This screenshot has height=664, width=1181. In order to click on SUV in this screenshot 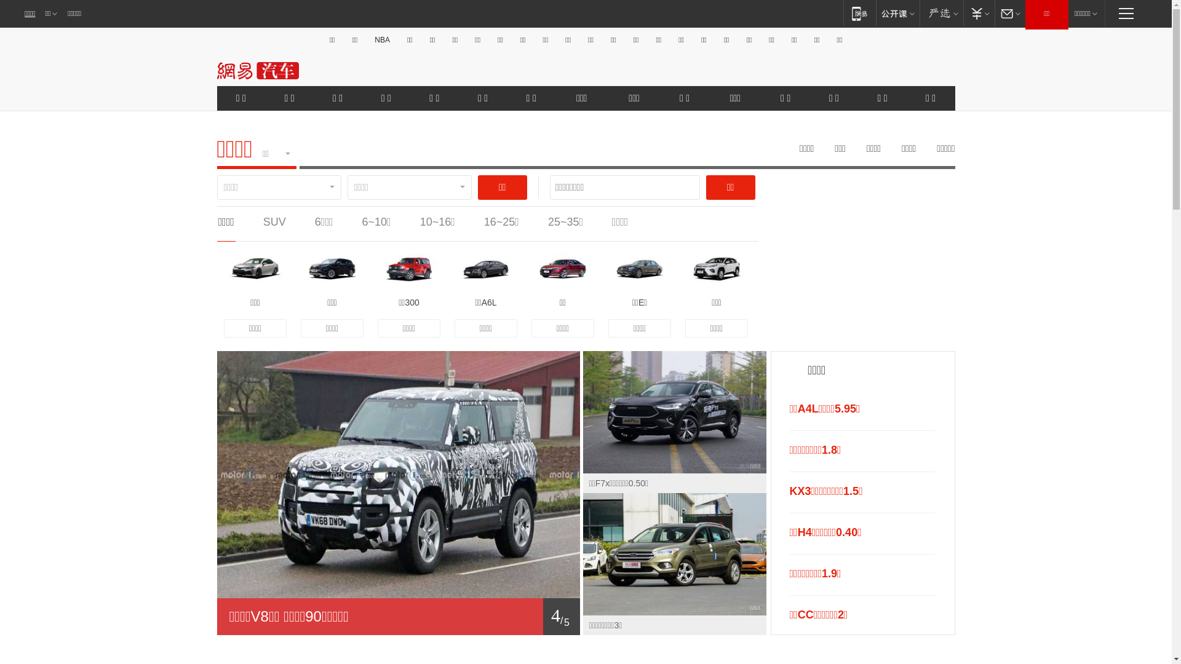, I will do `click(274, 222)`.